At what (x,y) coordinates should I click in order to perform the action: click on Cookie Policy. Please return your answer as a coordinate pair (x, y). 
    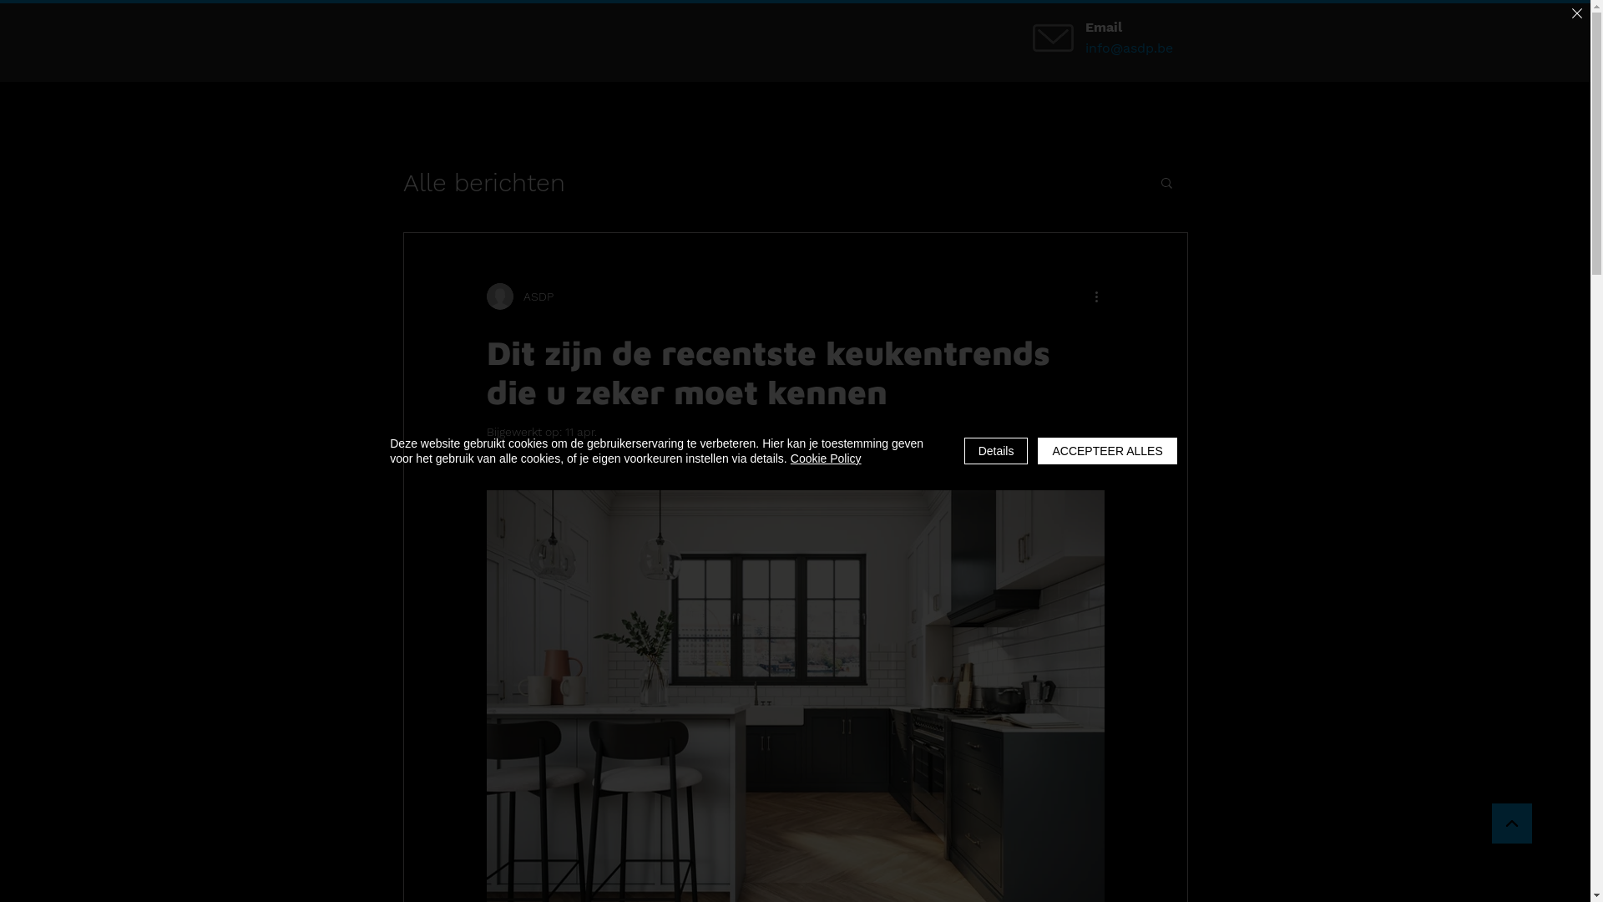
    Looking at the image, I should click on (827, 459).